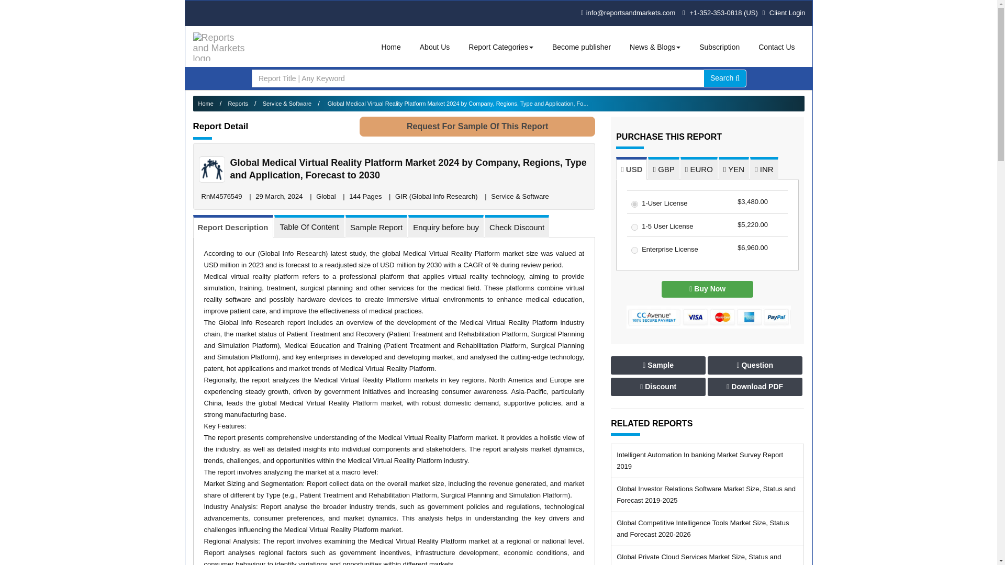 Image resolution: width=1005 pixels, height=565 pixels. I want to click on Report Categories, so click(501, 47).